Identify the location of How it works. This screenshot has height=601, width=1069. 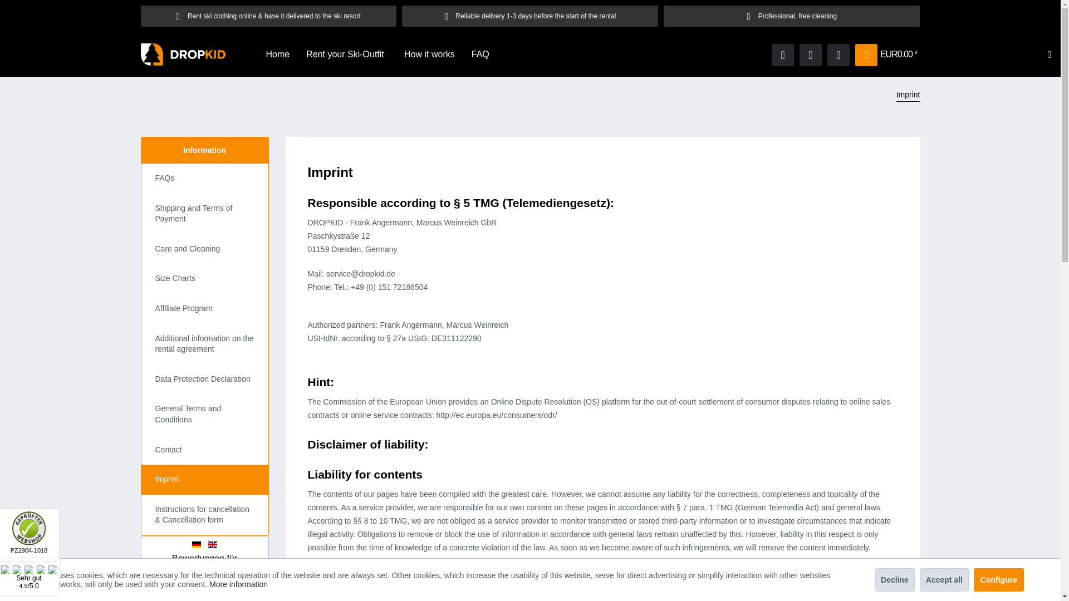
(346, 55).